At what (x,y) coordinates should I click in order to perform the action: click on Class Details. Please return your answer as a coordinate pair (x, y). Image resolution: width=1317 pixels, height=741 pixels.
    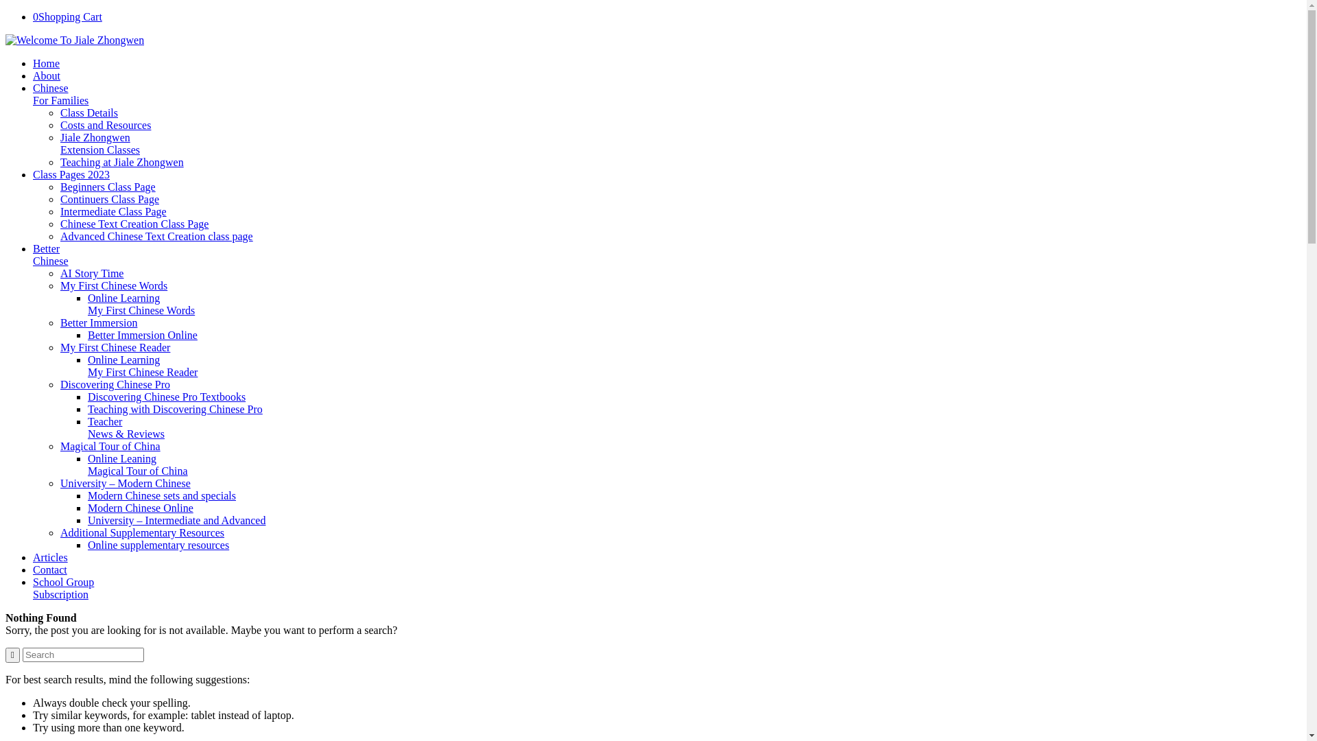
    Looking at the image, I should click on (89, 113).